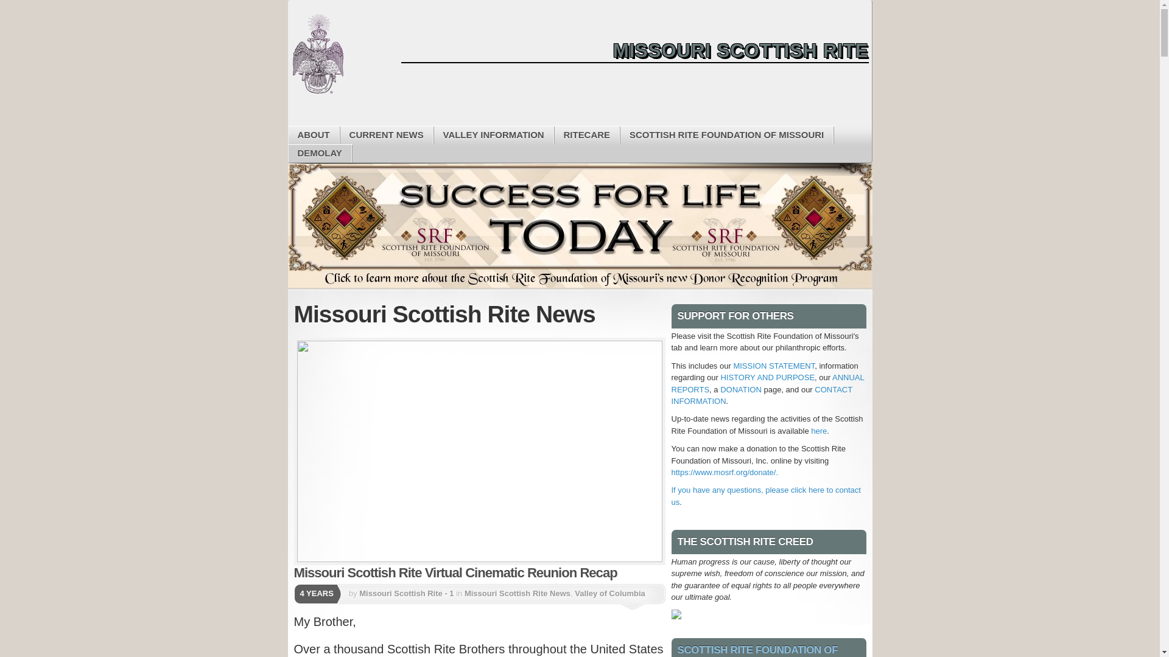  Describe the element at coordinates (497, 603) in the screenshot. I see `Valley of Columbia News` at that location.